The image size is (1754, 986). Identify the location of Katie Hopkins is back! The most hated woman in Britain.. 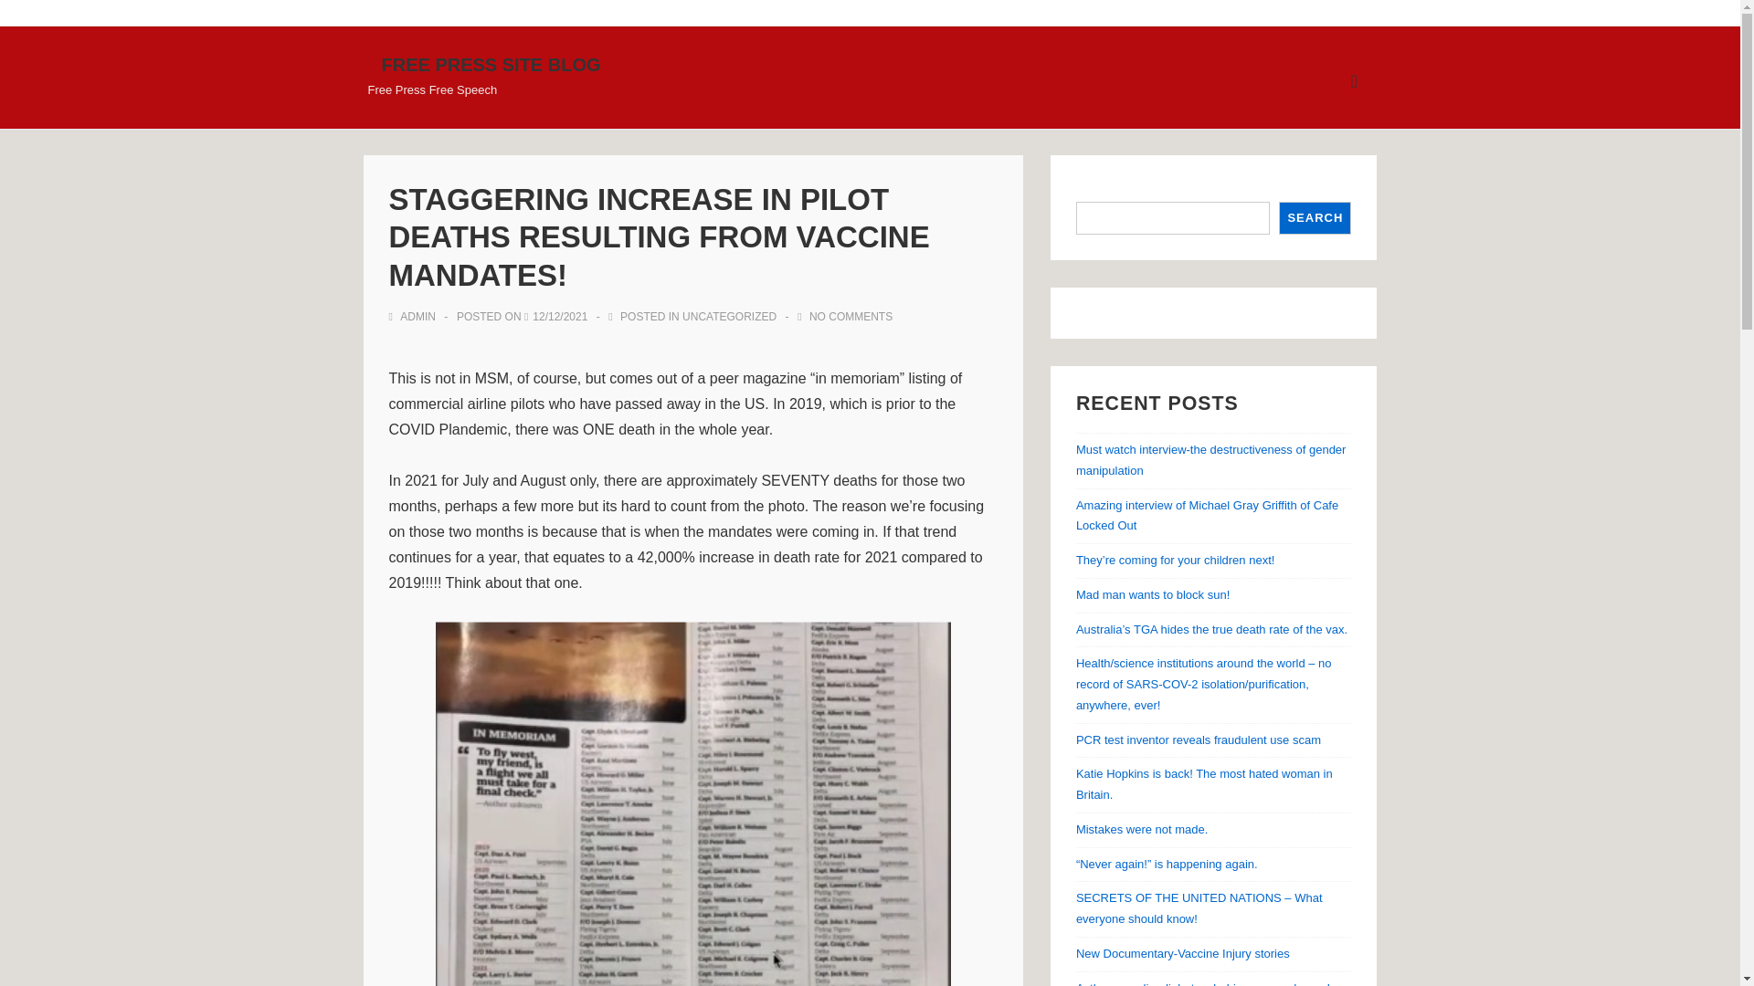
(1204, 784).